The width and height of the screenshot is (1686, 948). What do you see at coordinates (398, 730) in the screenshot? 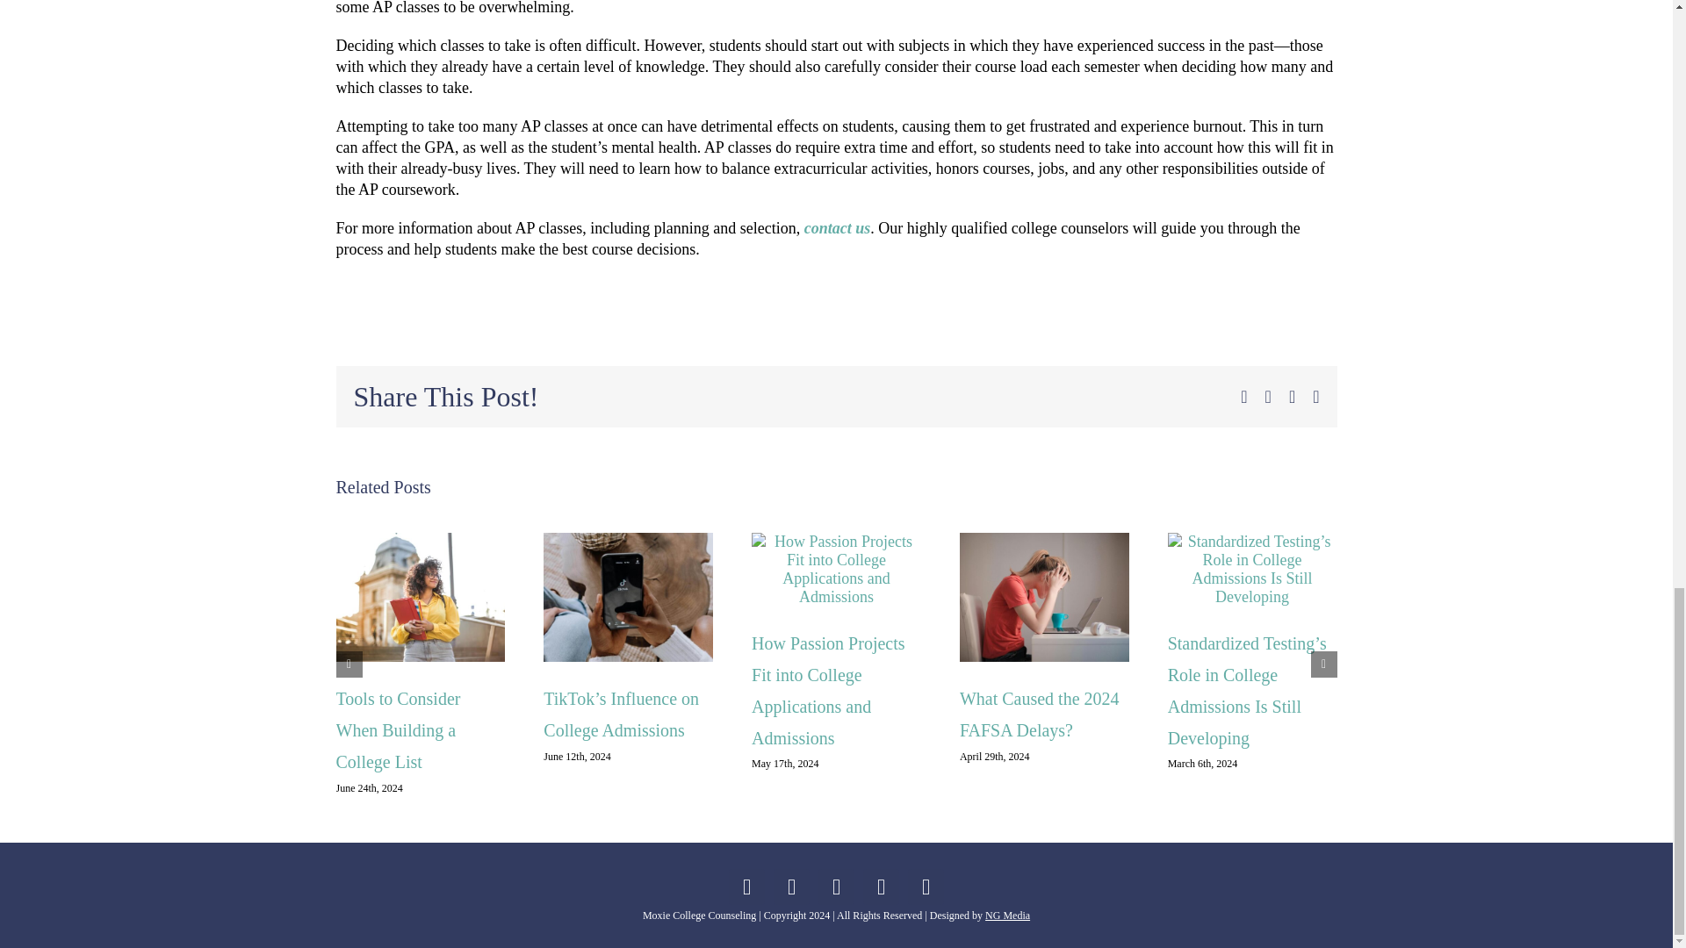
I see `Tools to Consider When Building a College List` at bounding box center [398, 730].